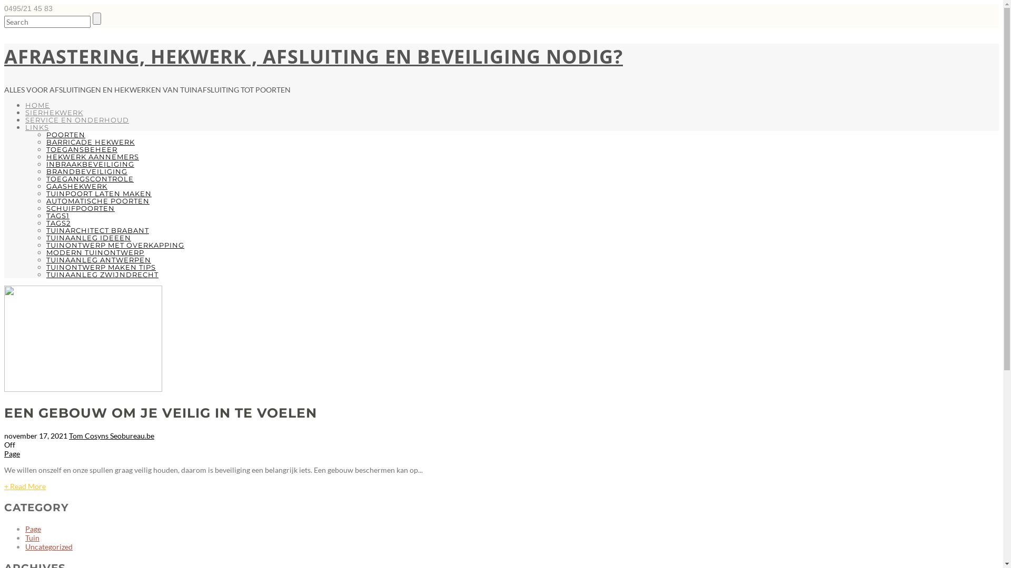 This screenshot has width=1011, height=568. I want to click on HOME, so click(38, 105).